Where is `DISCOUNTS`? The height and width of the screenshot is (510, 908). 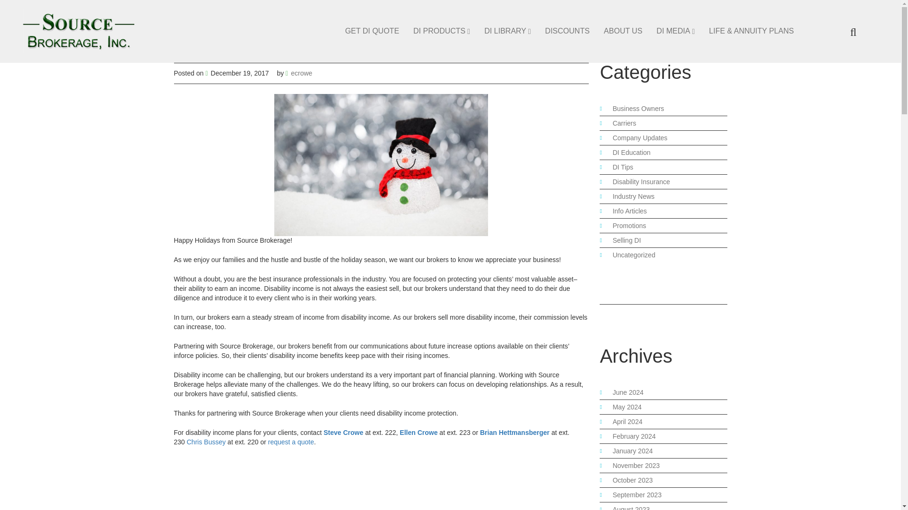
DISCOUNTS is located at coordinates (567, 31).